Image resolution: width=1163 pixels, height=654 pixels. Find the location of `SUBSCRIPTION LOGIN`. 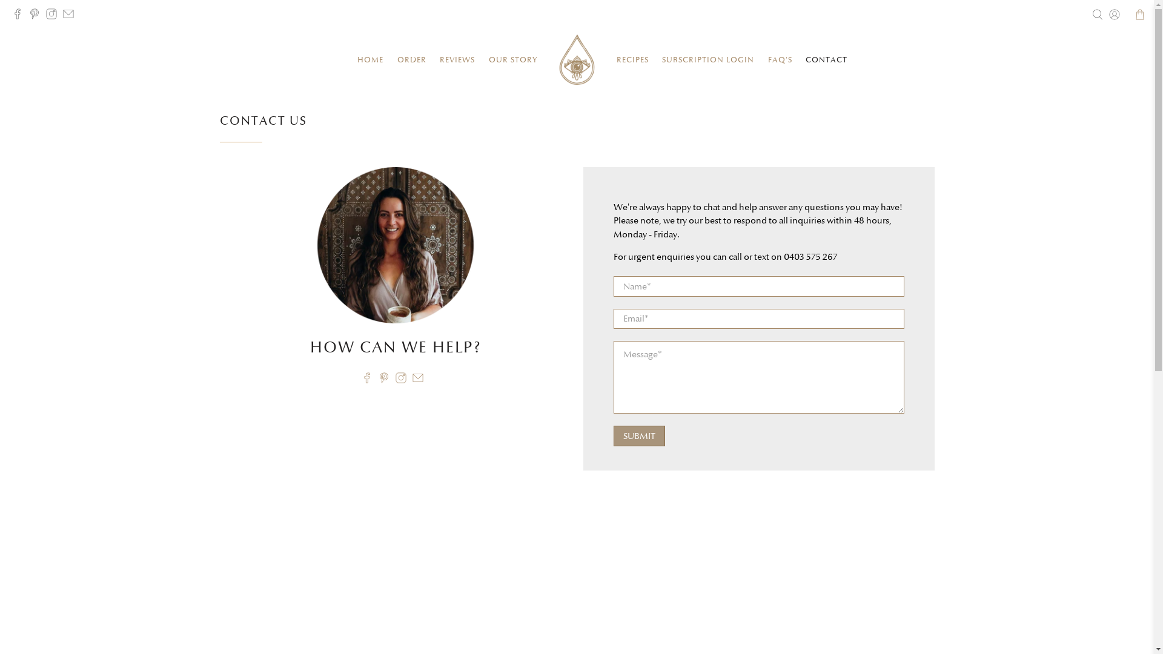

SUBSCRIPTION LOGIN is located at coordinates (709, 60).